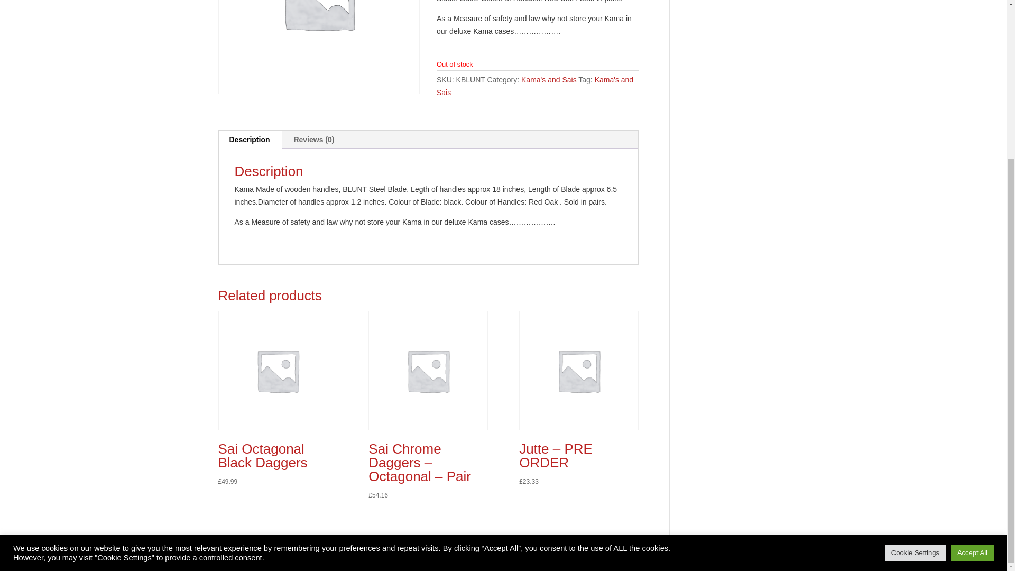 The image size is (1015, 571). Describe the element at coordinates (250, 140) in the screenshot. I see `Description` at that location.